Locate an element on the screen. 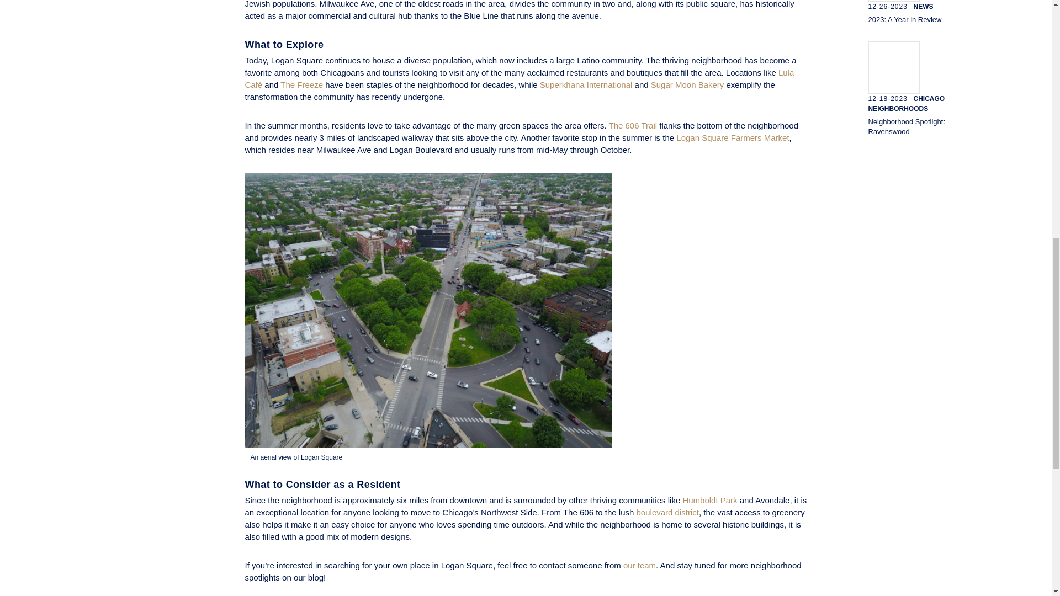 This screenshot has width=1060, height=596. Sugar Moon Bakery is located at coordinates (687, 84).